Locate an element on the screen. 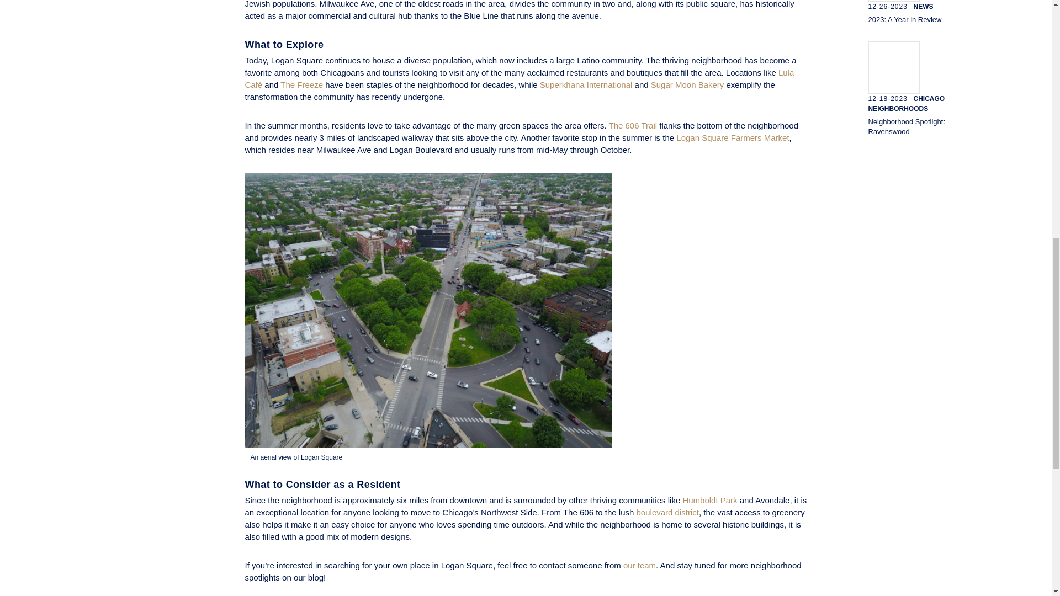 This screenshot has width=1060, height=596. Sugar Moon Bakery is located at coordinates (687, 84).